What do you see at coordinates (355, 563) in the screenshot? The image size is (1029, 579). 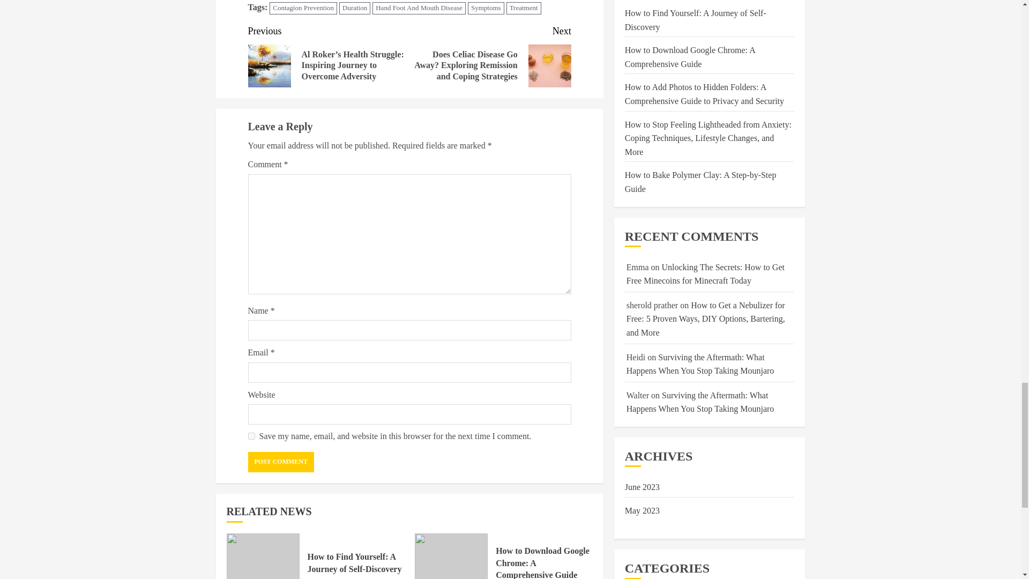 I see `How to Find Yourself: A Journey of Self-Discovery` at bounding box center [355, 563].